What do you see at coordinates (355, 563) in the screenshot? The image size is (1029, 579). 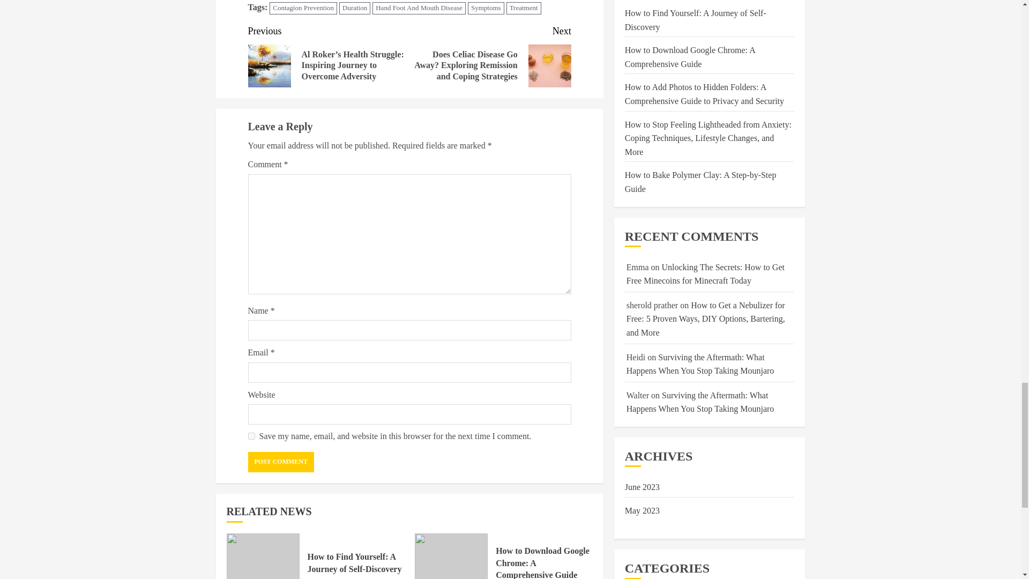 I see `How to Find Yourself: A Journey of Self-Discovery` at bounding box center [355, 563].